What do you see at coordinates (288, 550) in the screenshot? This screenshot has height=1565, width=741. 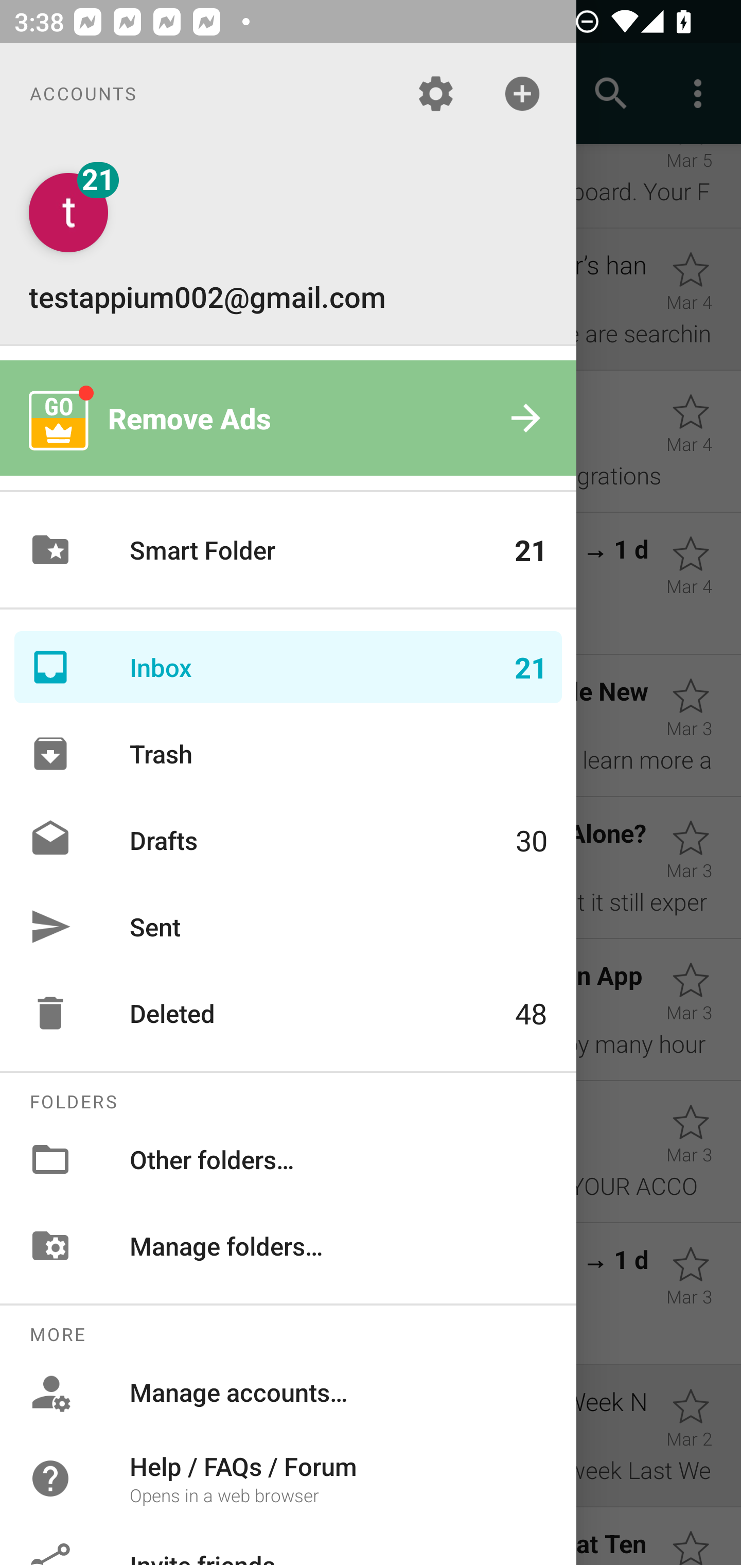 I see `Smart Folder 21` at bounding box center [288, 550].